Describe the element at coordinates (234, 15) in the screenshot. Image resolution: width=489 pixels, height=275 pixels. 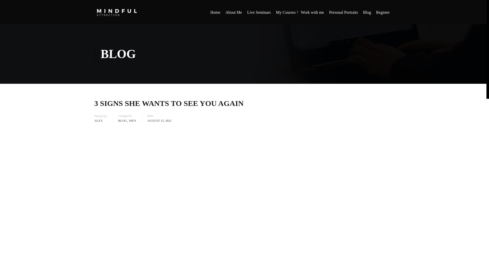
I see `About Me` at that location.